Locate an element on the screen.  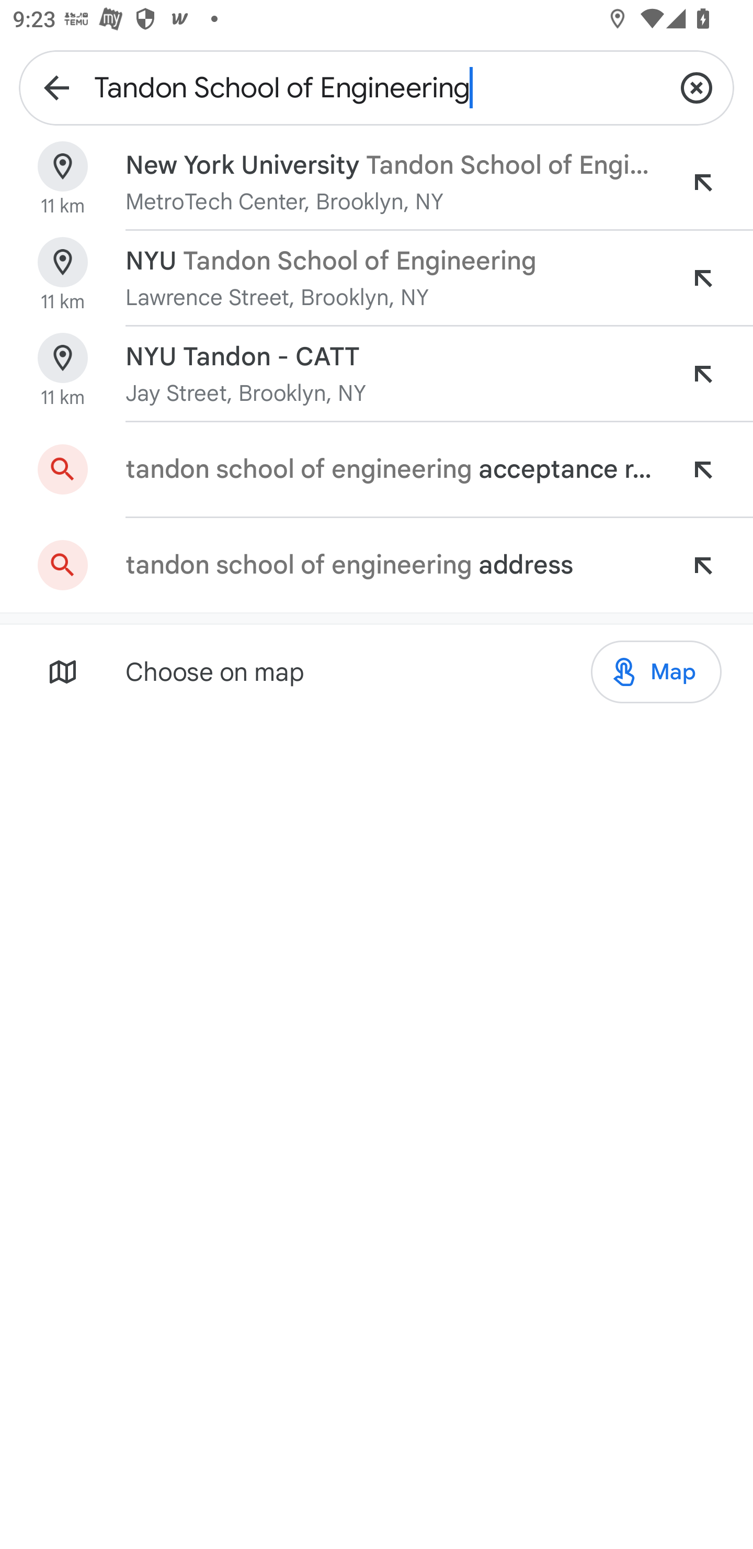
Tandon School of Engineering is located at coordinates (376, 87).